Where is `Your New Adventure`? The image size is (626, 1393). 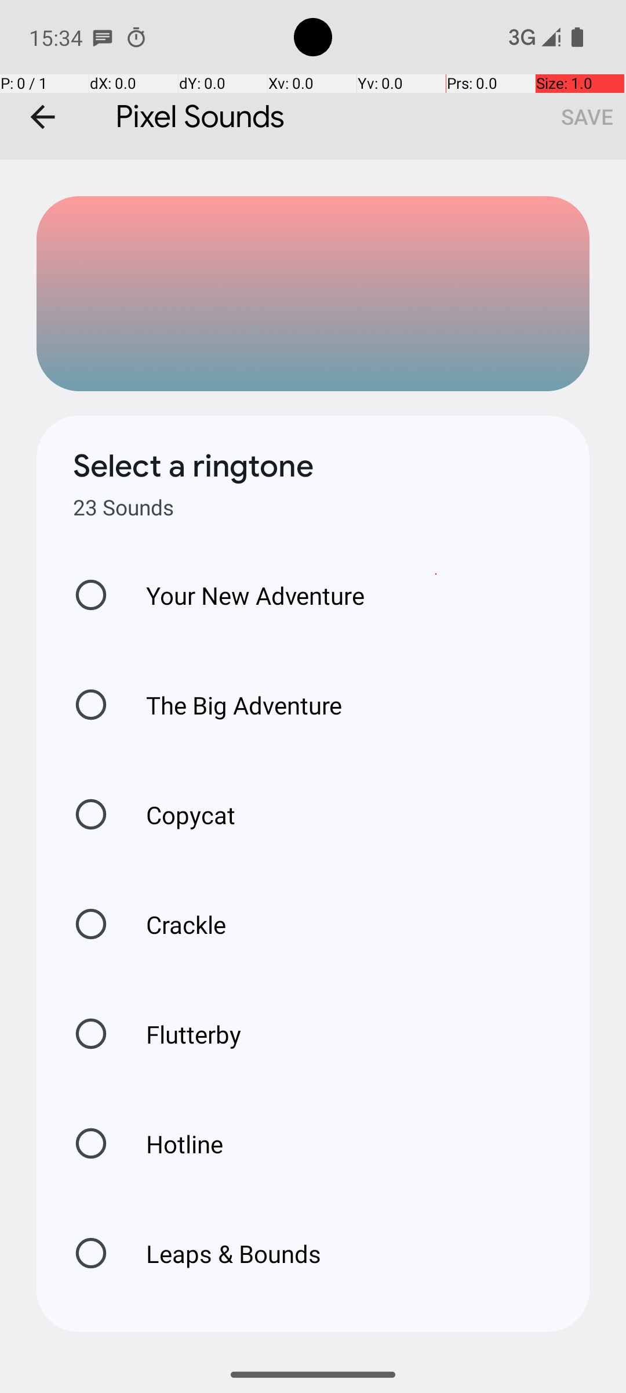
Your New Adventure is located at coordinates (243, 596).